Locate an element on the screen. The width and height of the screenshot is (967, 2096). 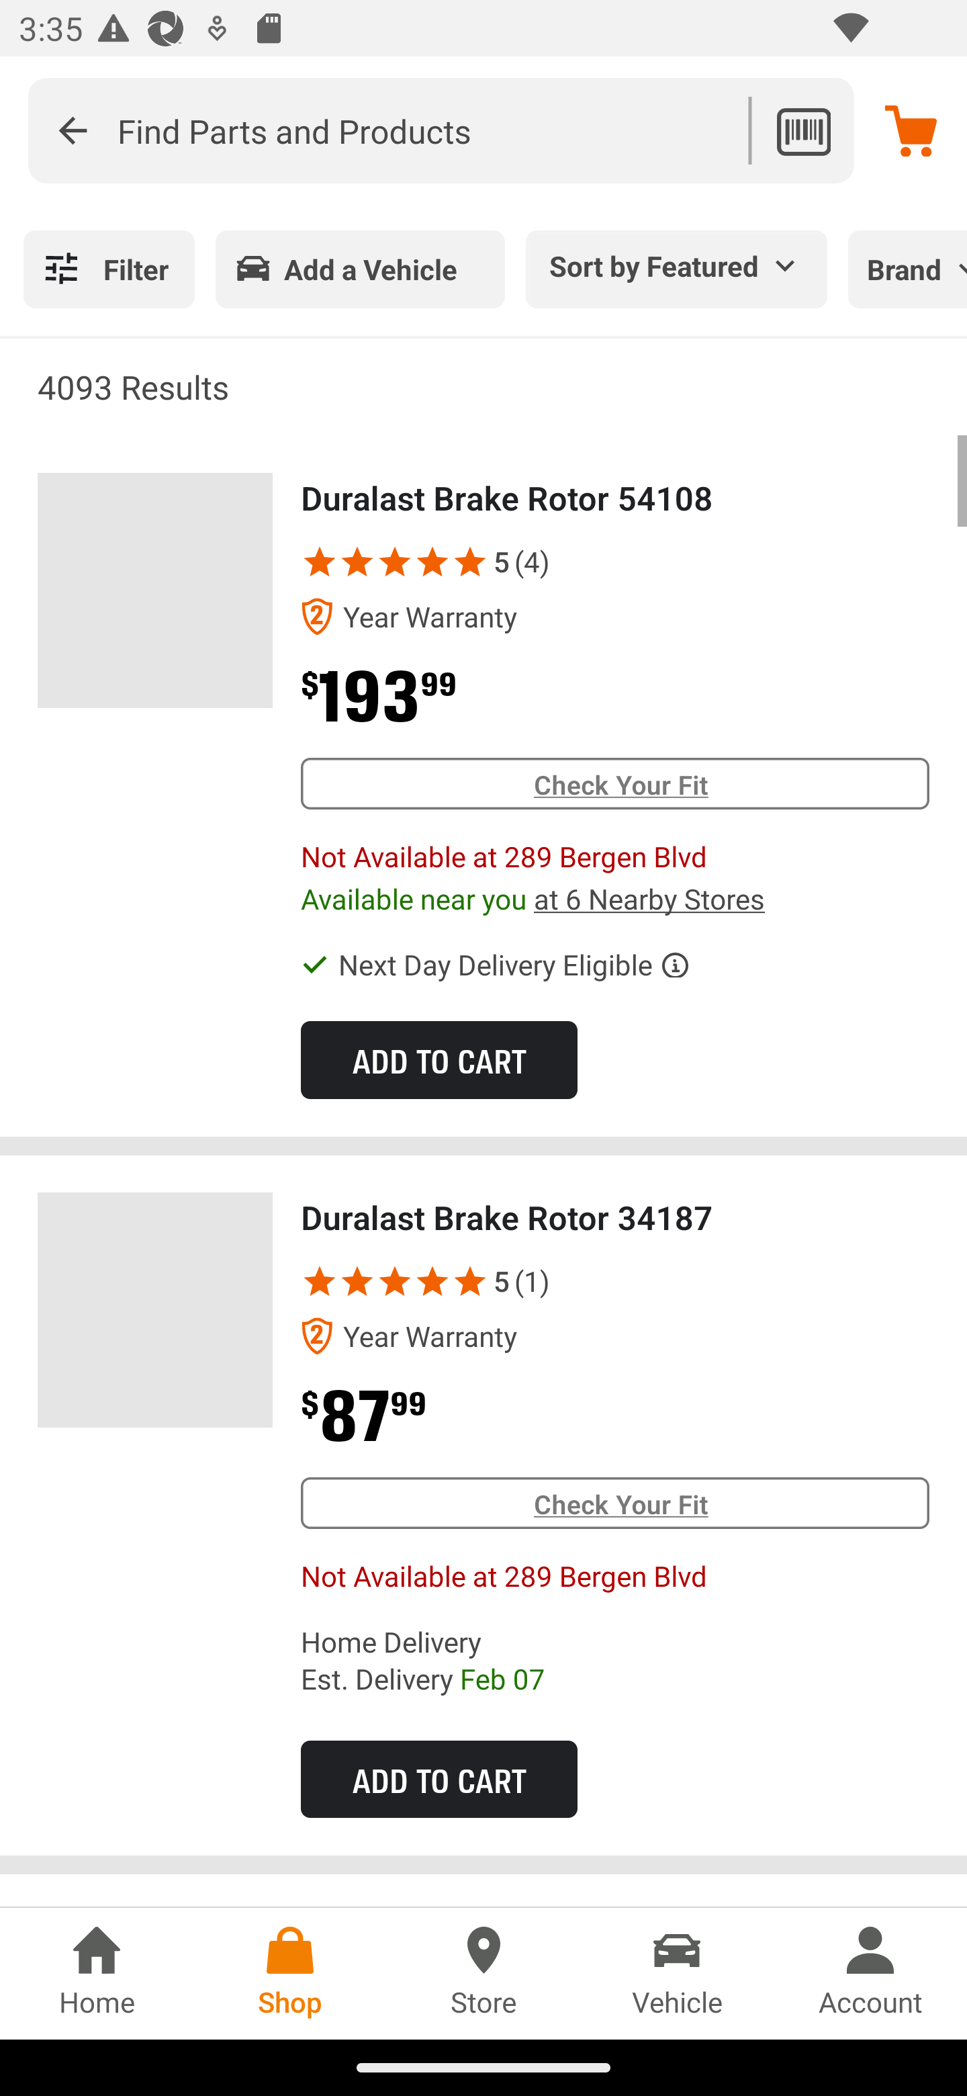
 Add a Vehicle is located at coordinates (360, 269).